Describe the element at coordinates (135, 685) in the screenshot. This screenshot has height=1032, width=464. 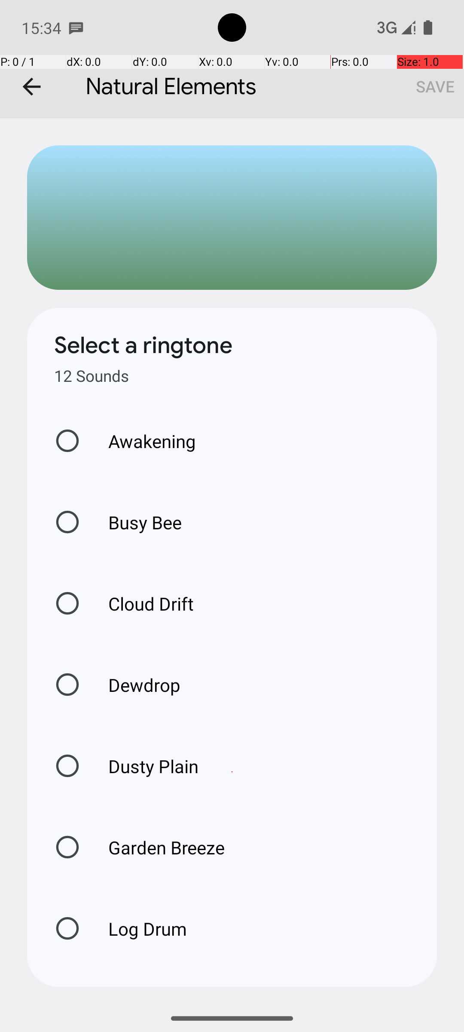
I see `Dewdrop` at that location.